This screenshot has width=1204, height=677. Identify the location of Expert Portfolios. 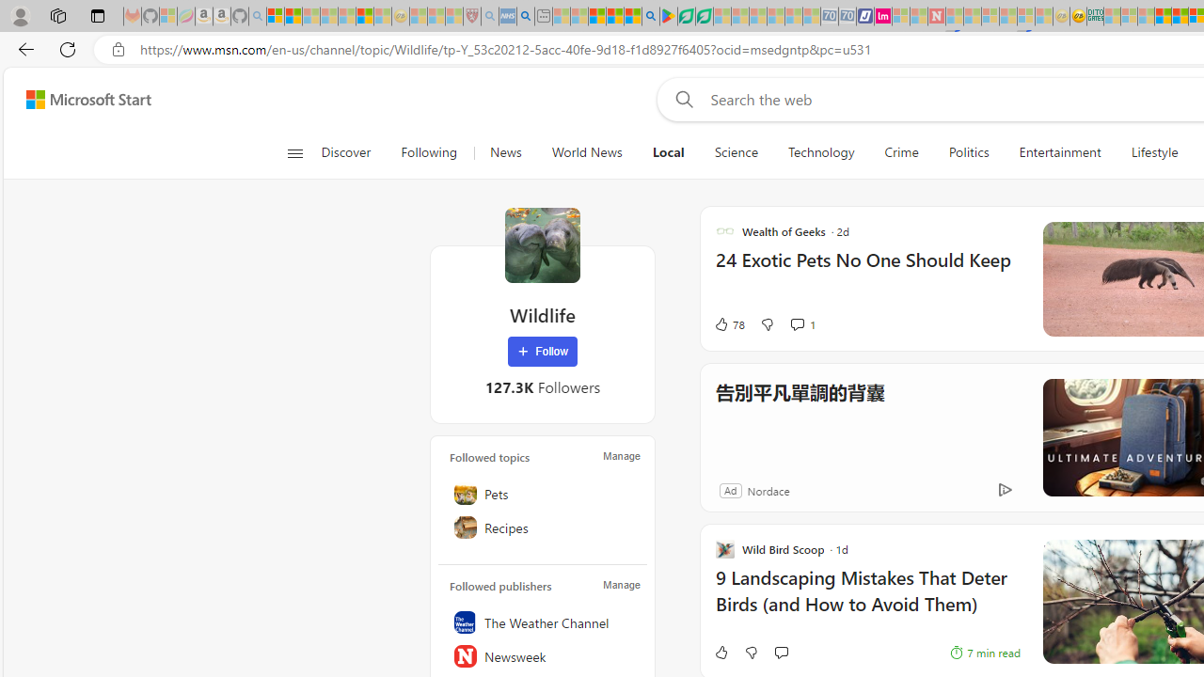
(1163, 17).